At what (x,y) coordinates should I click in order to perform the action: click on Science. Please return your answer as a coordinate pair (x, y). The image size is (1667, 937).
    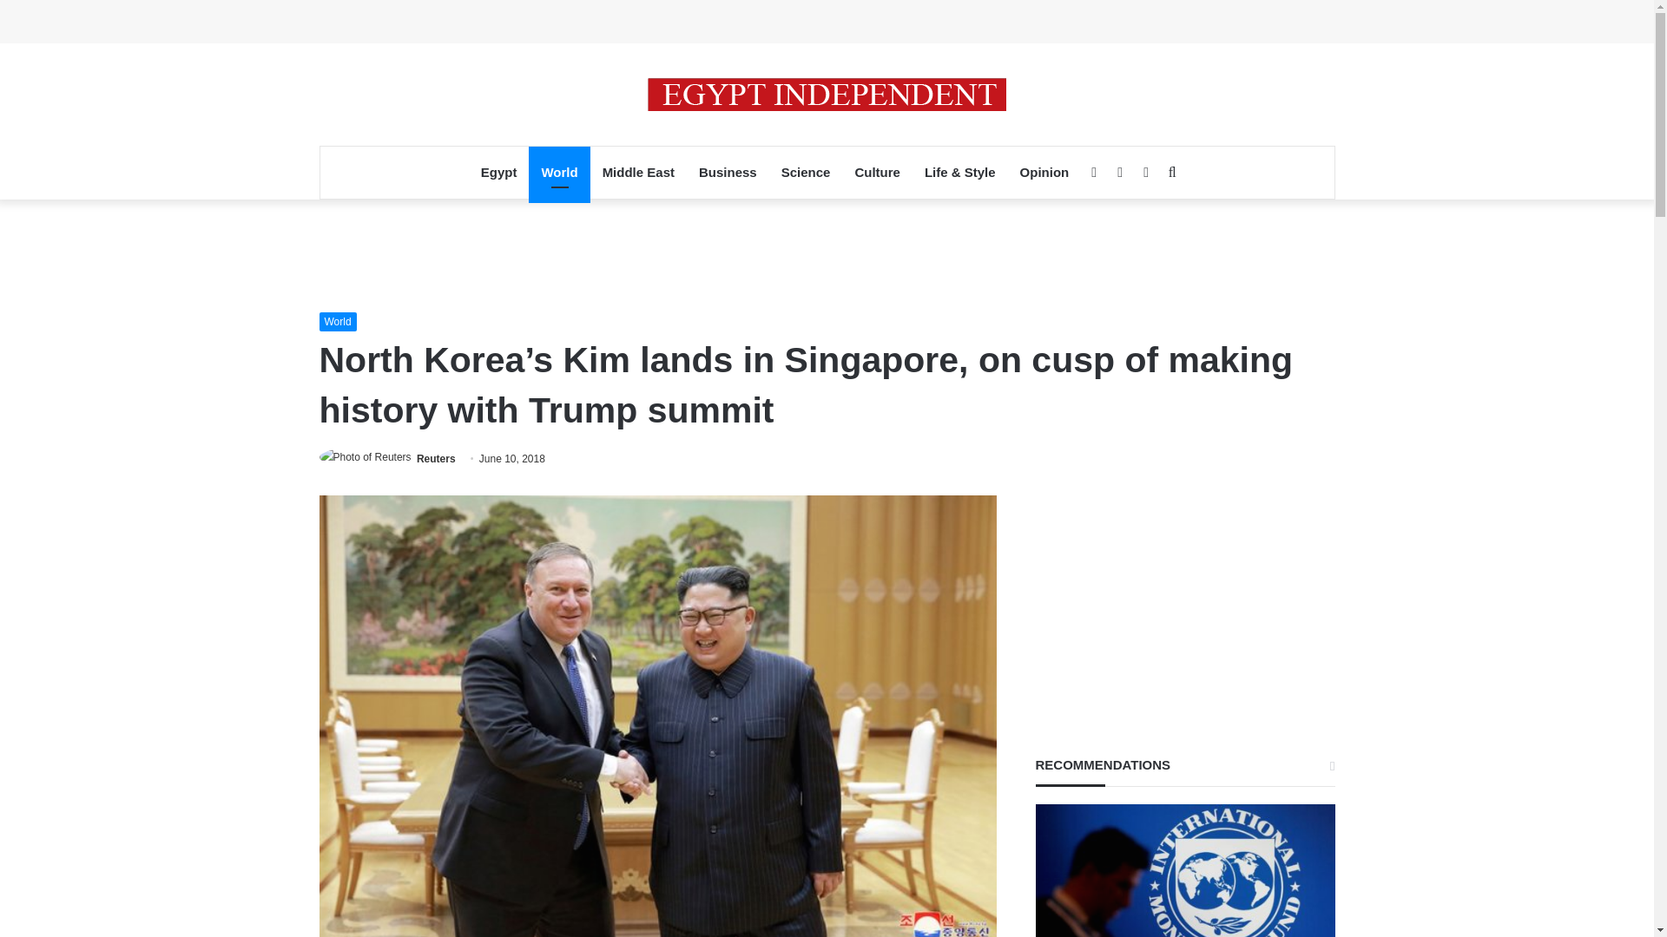
    Looking at the image, I should click on (806, 172).